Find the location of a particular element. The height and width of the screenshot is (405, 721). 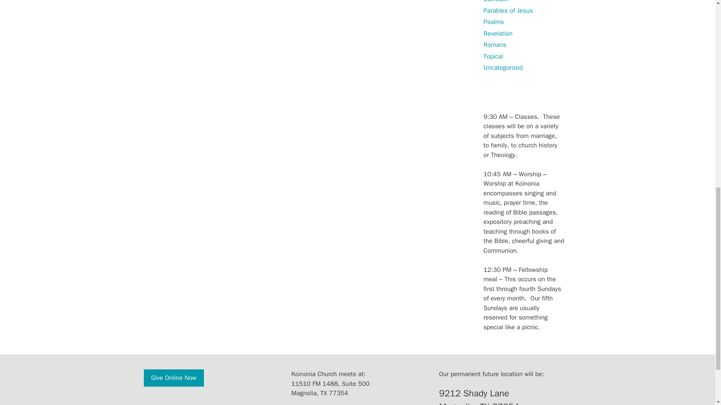

Outreach is located at coordinates (496, 1).